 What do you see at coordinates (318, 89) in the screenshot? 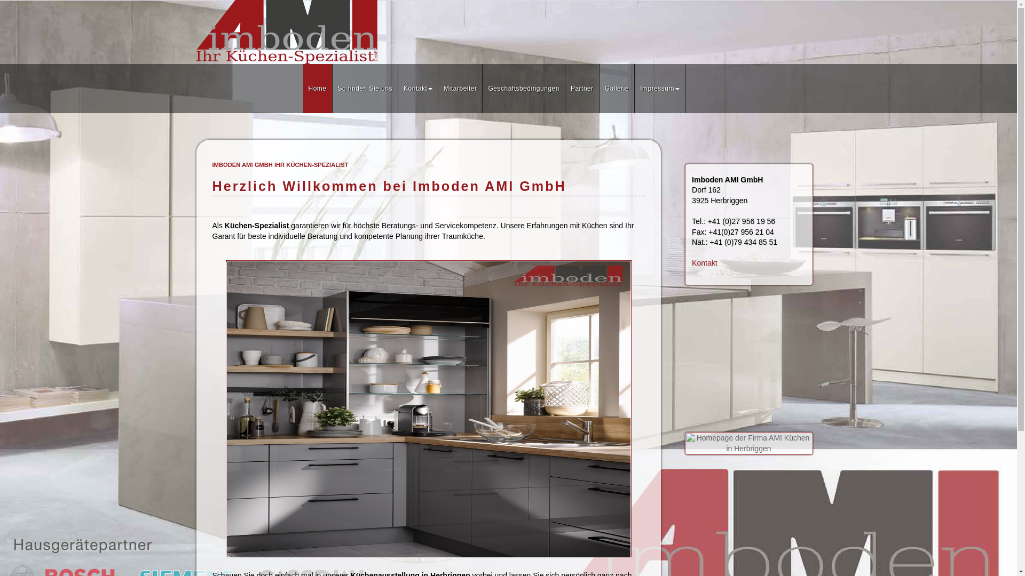
I see `Home` at bounding box center [318, 89].